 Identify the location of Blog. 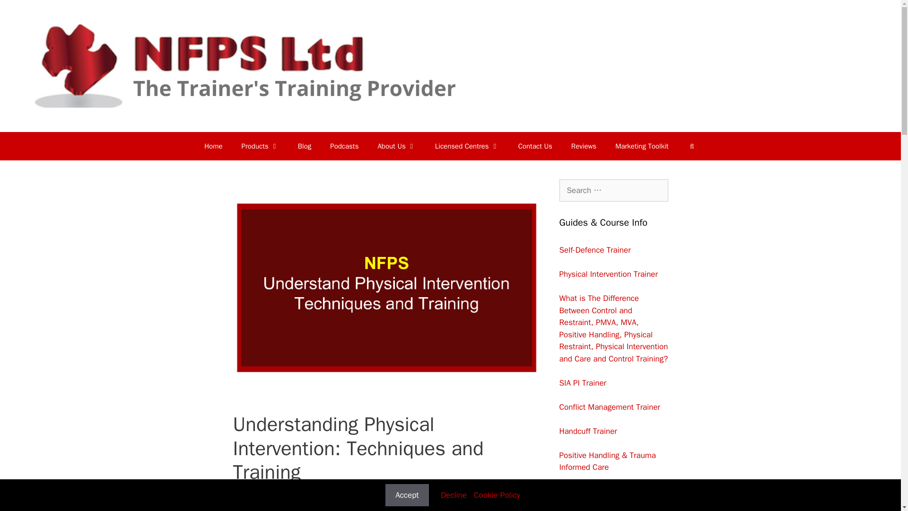
(305, 146).